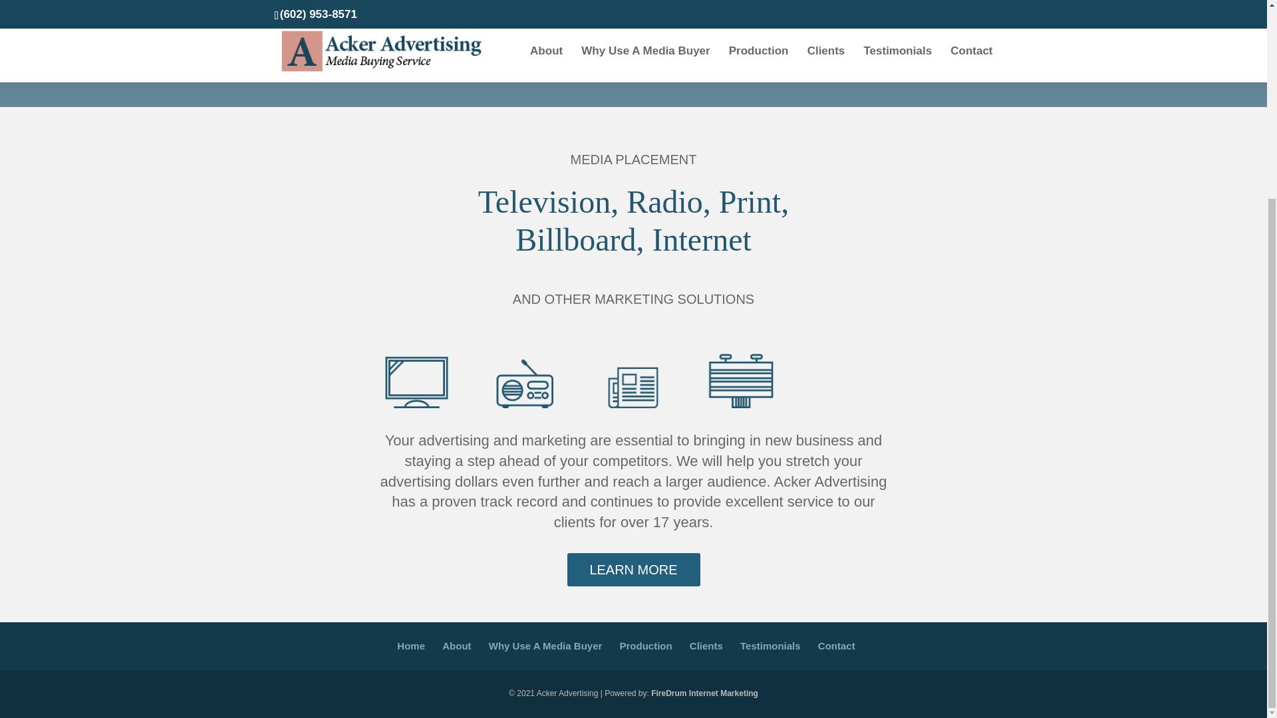 The height and width of the screenshot is (718, 1277). Describe the element at coordinates (705, 693) in the screenshot. I see `Custom websites by FireDrum Internet Marketing` at that location.